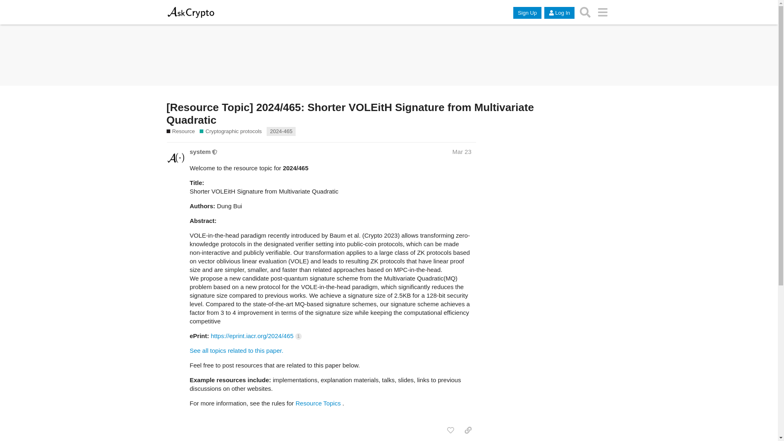 This screenshot has width=784, height=441. I want to click on system, so click(200, 151).